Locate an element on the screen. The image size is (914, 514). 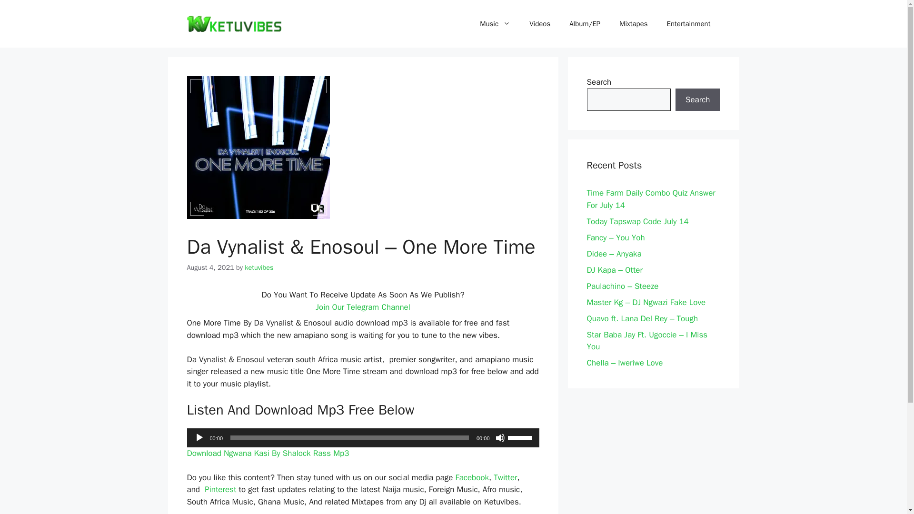
Entertainment is located at coordinates (688, 24).